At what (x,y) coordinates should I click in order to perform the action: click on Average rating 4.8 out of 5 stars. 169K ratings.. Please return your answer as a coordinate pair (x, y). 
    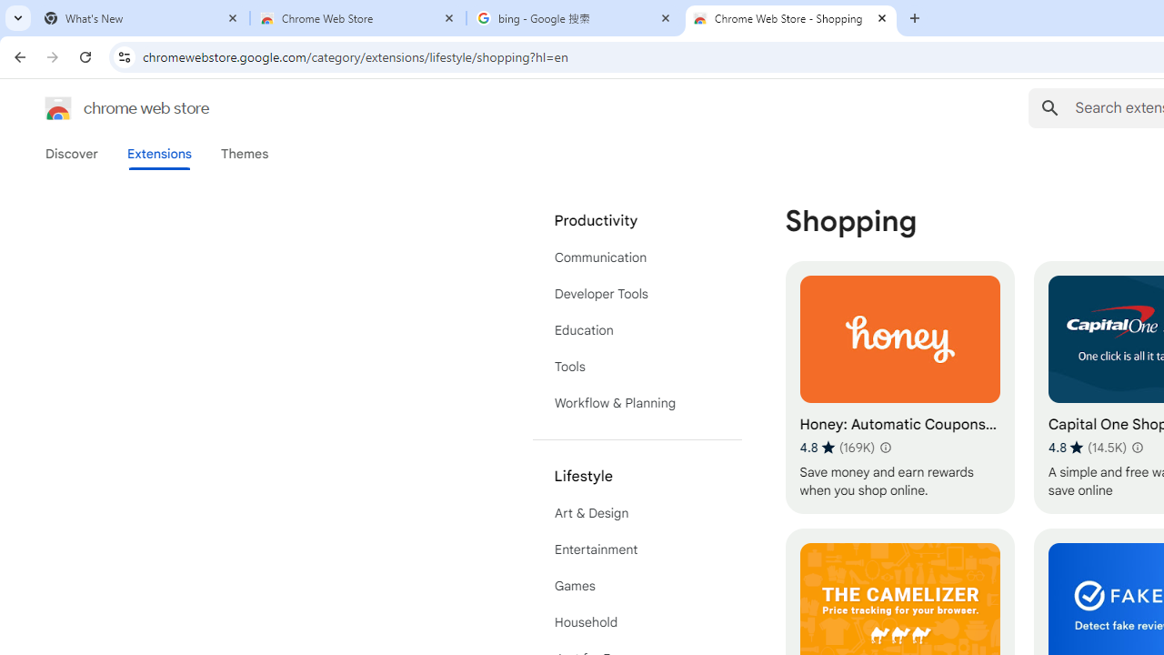
    Looking at the image, I should click on (837, 447).